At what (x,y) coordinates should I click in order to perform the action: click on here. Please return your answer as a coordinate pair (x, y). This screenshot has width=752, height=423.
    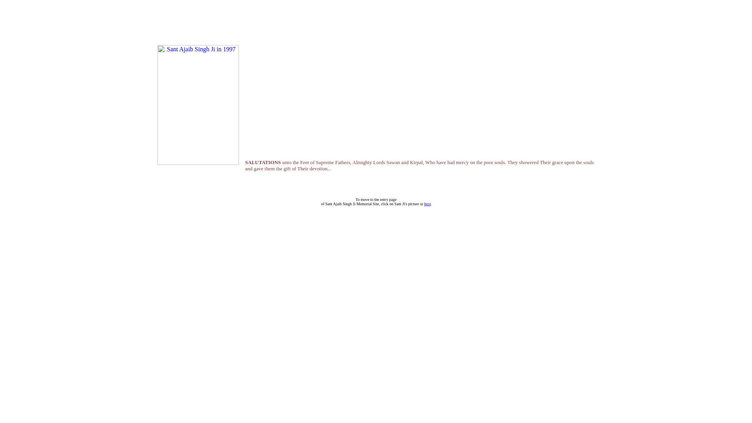
    Looking at the image, I should click on (428, 204).